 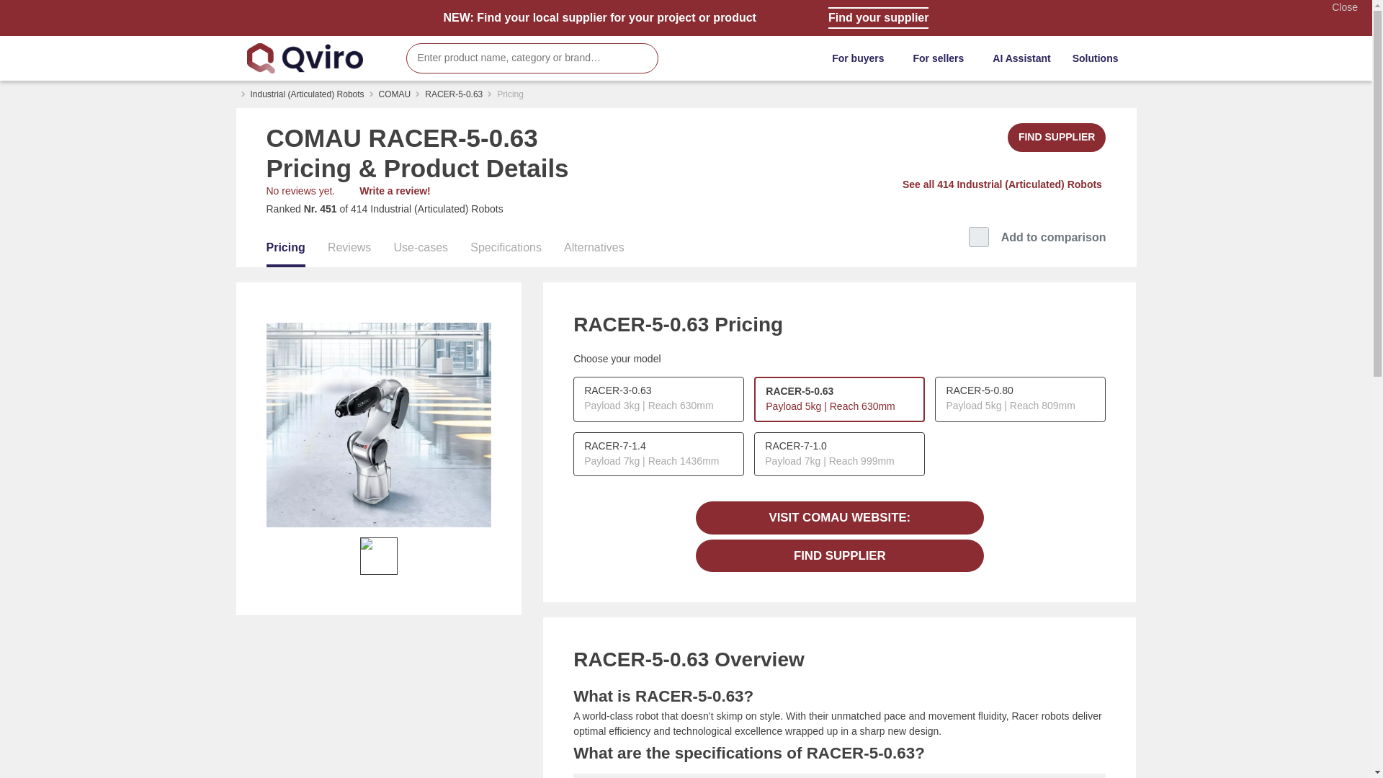 What do you see at coordinates (506, 249) in the screenshot?
I see `Specifications` at bounding box center [506, 249].